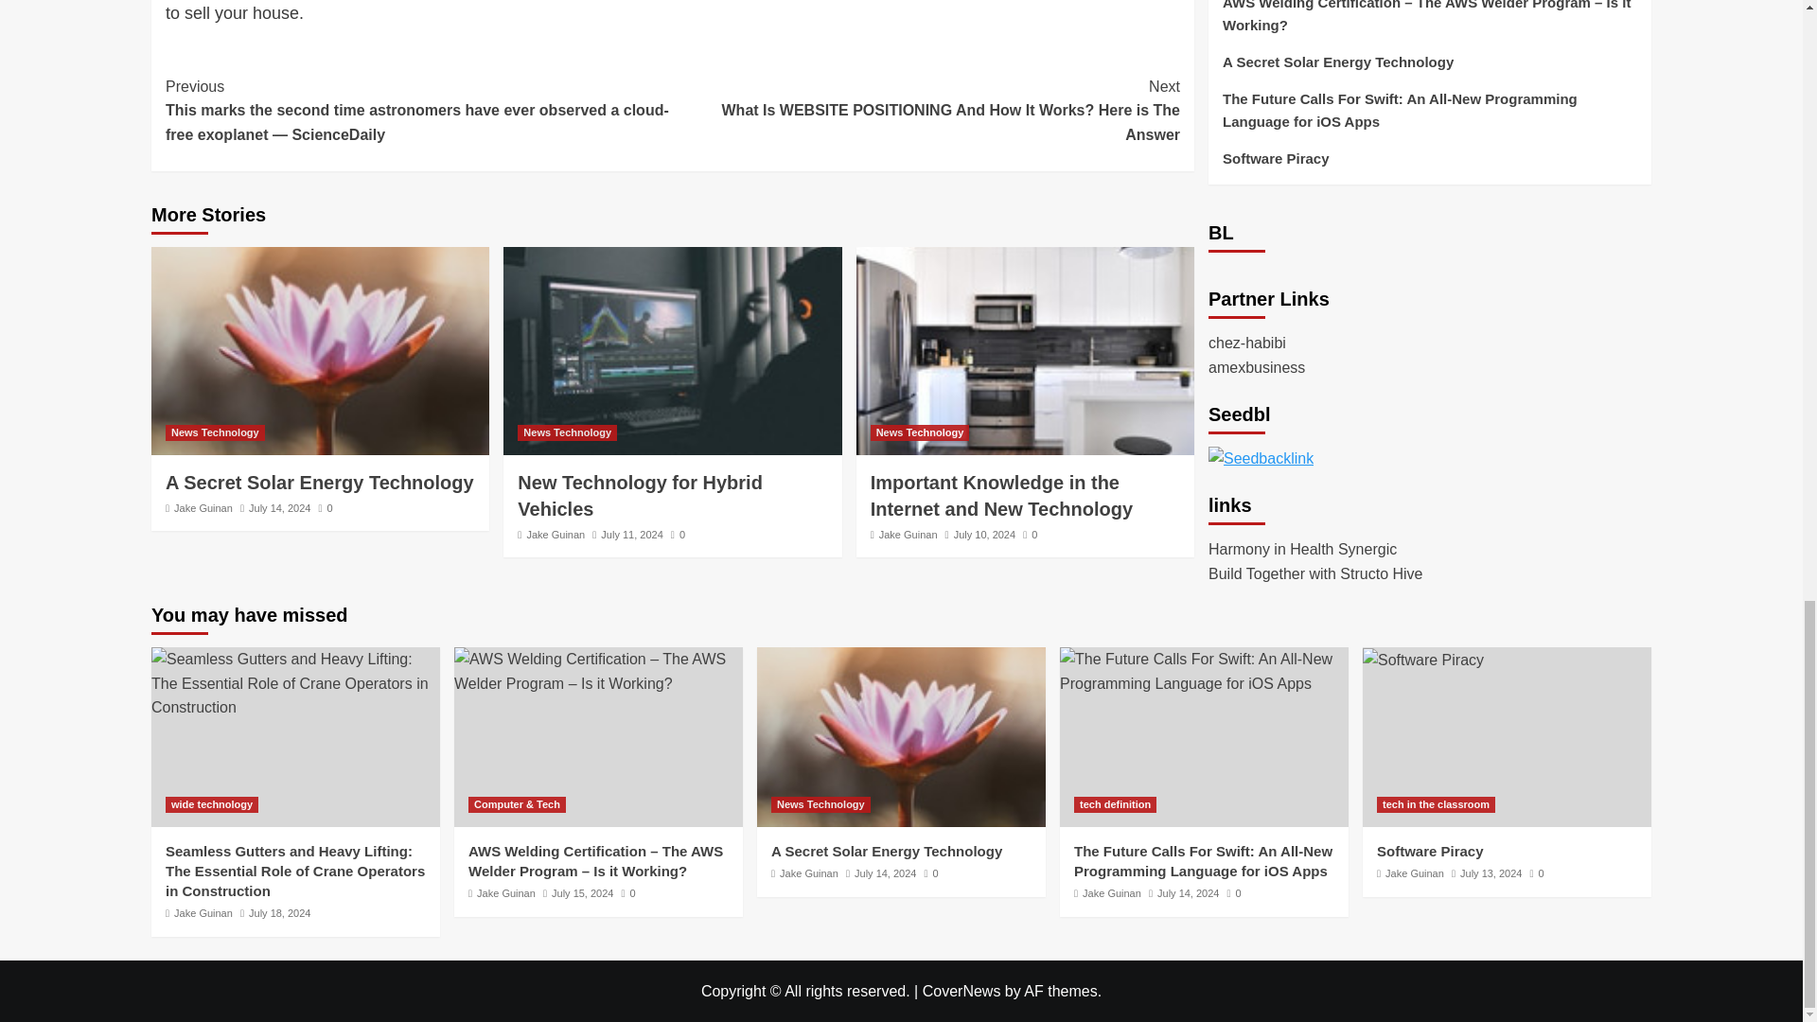  What do you see at coordinates (203, 508) in the screenshot?
I see `Jake Guinan` at bounding box center [203, 508].